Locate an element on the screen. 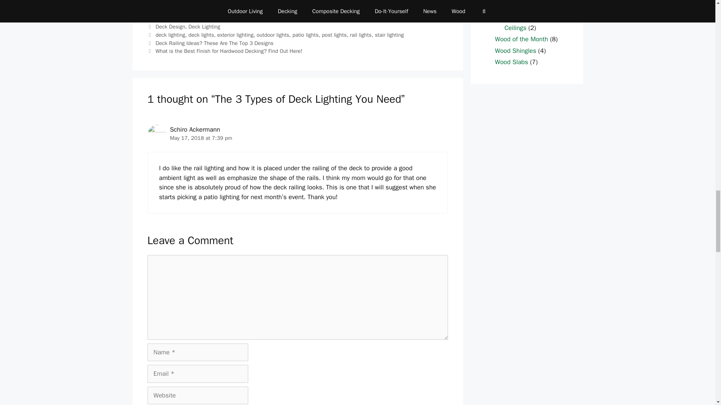  deck lighting is located at coordinates (170, 34).